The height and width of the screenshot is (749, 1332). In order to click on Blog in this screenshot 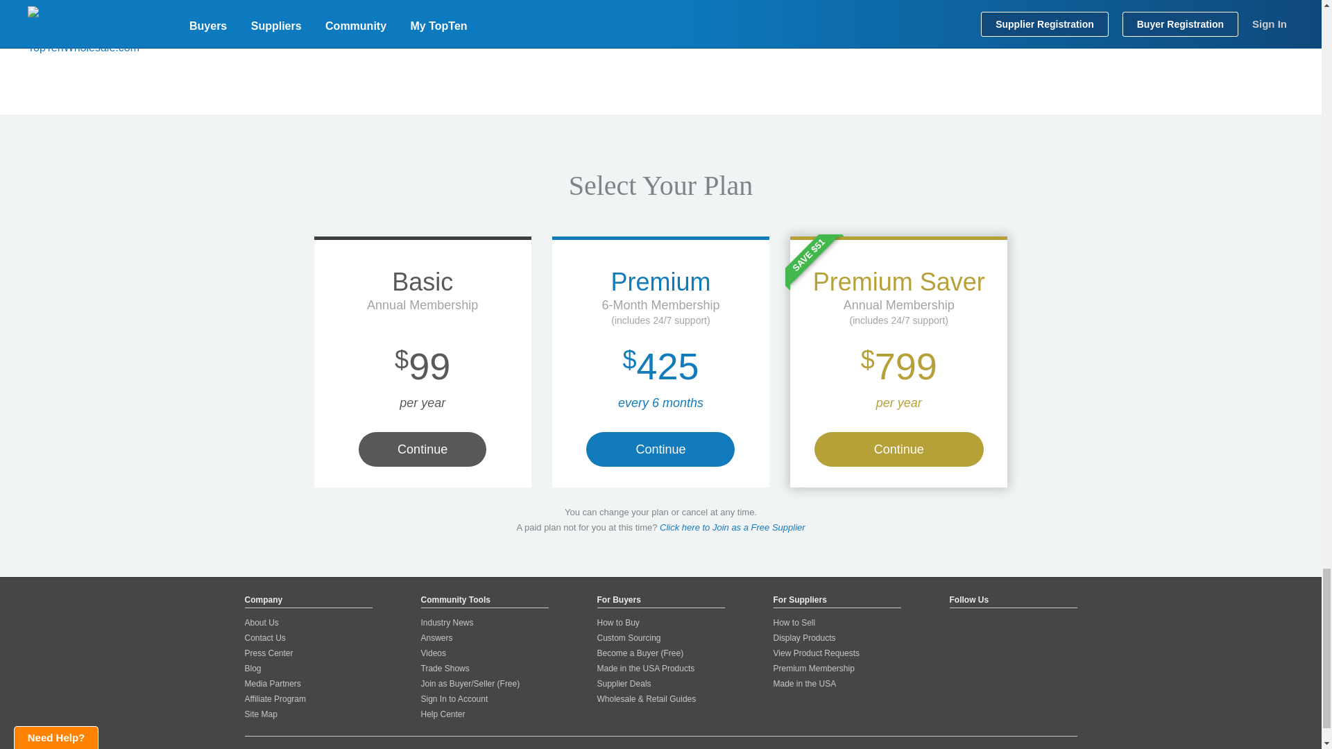, I will do `click(253, 668)`.